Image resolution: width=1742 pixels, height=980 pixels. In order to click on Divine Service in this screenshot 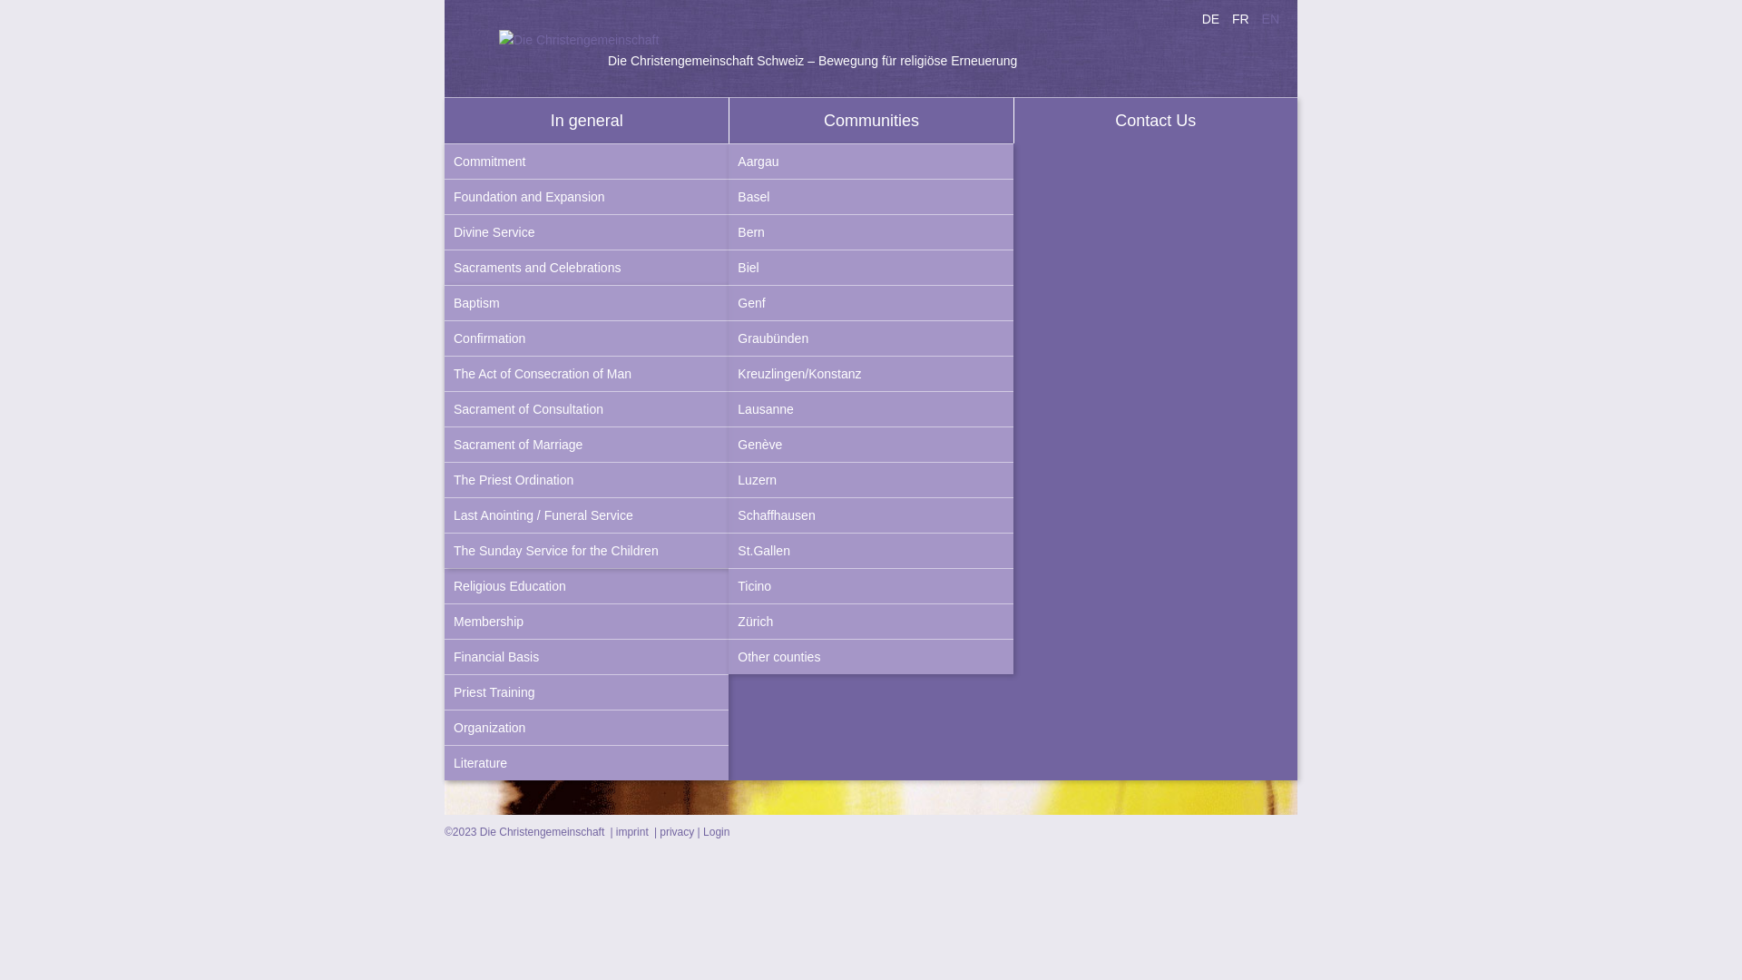, I will do `click(586, 232)`.